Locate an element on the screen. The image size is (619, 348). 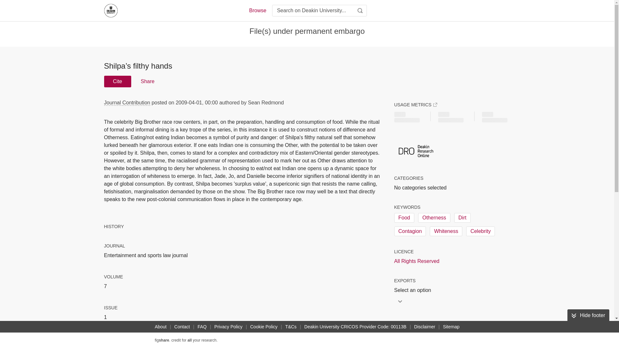
Disclaimer is located at coordinates (424, 327).